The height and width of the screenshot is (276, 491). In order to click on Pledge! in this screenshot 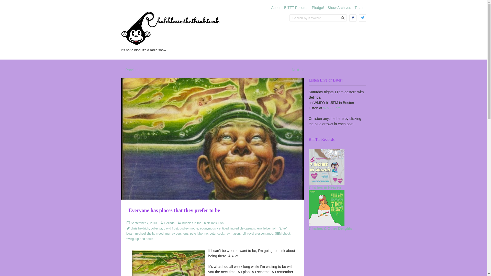, I will do `click(318, 7)`.